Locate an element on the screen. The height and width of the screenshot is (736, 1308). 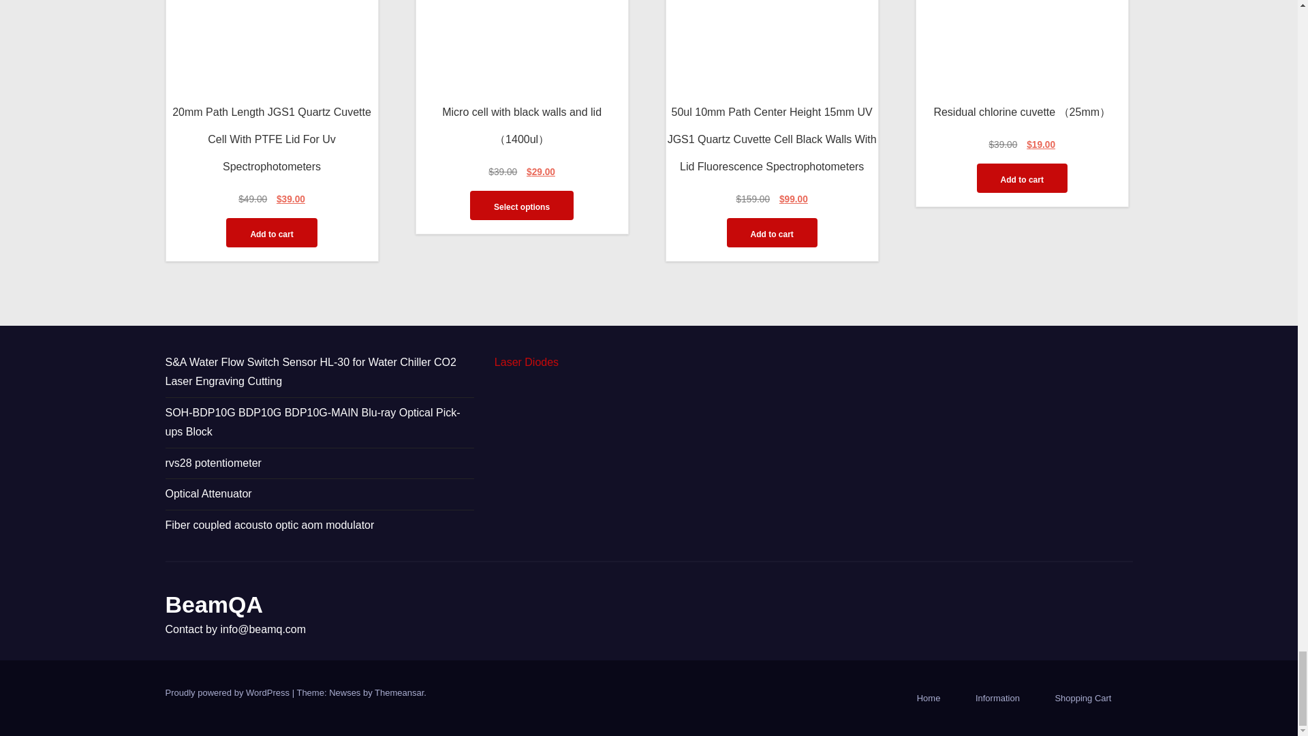
Add to cart is located at coordinates (1022, 177).